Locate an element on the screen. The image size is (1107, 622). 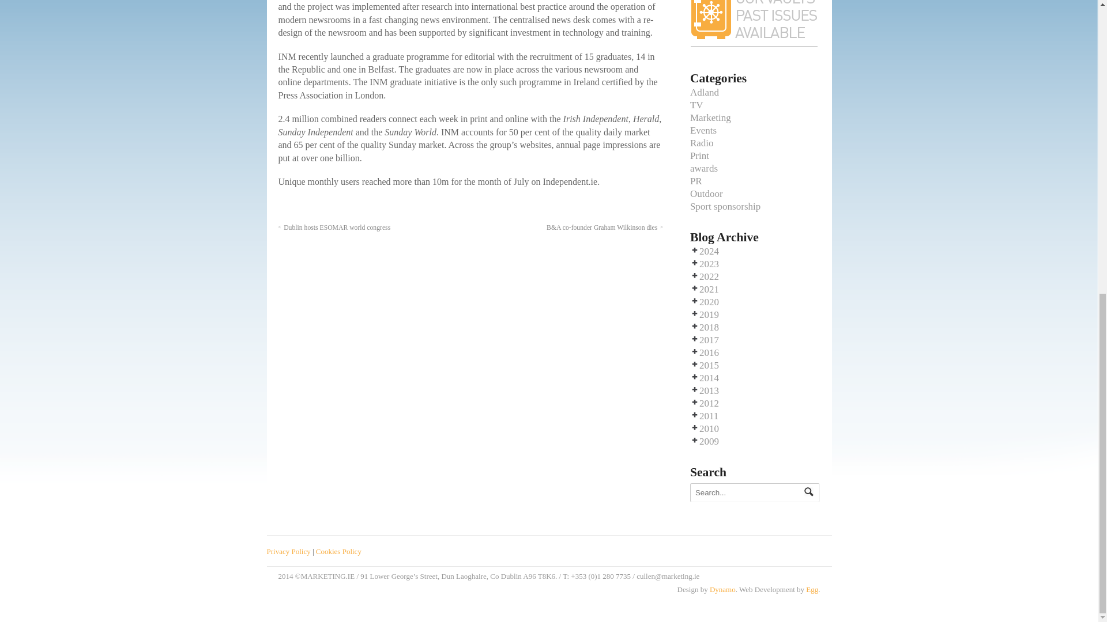
TV is located at coordinates (696, 105).